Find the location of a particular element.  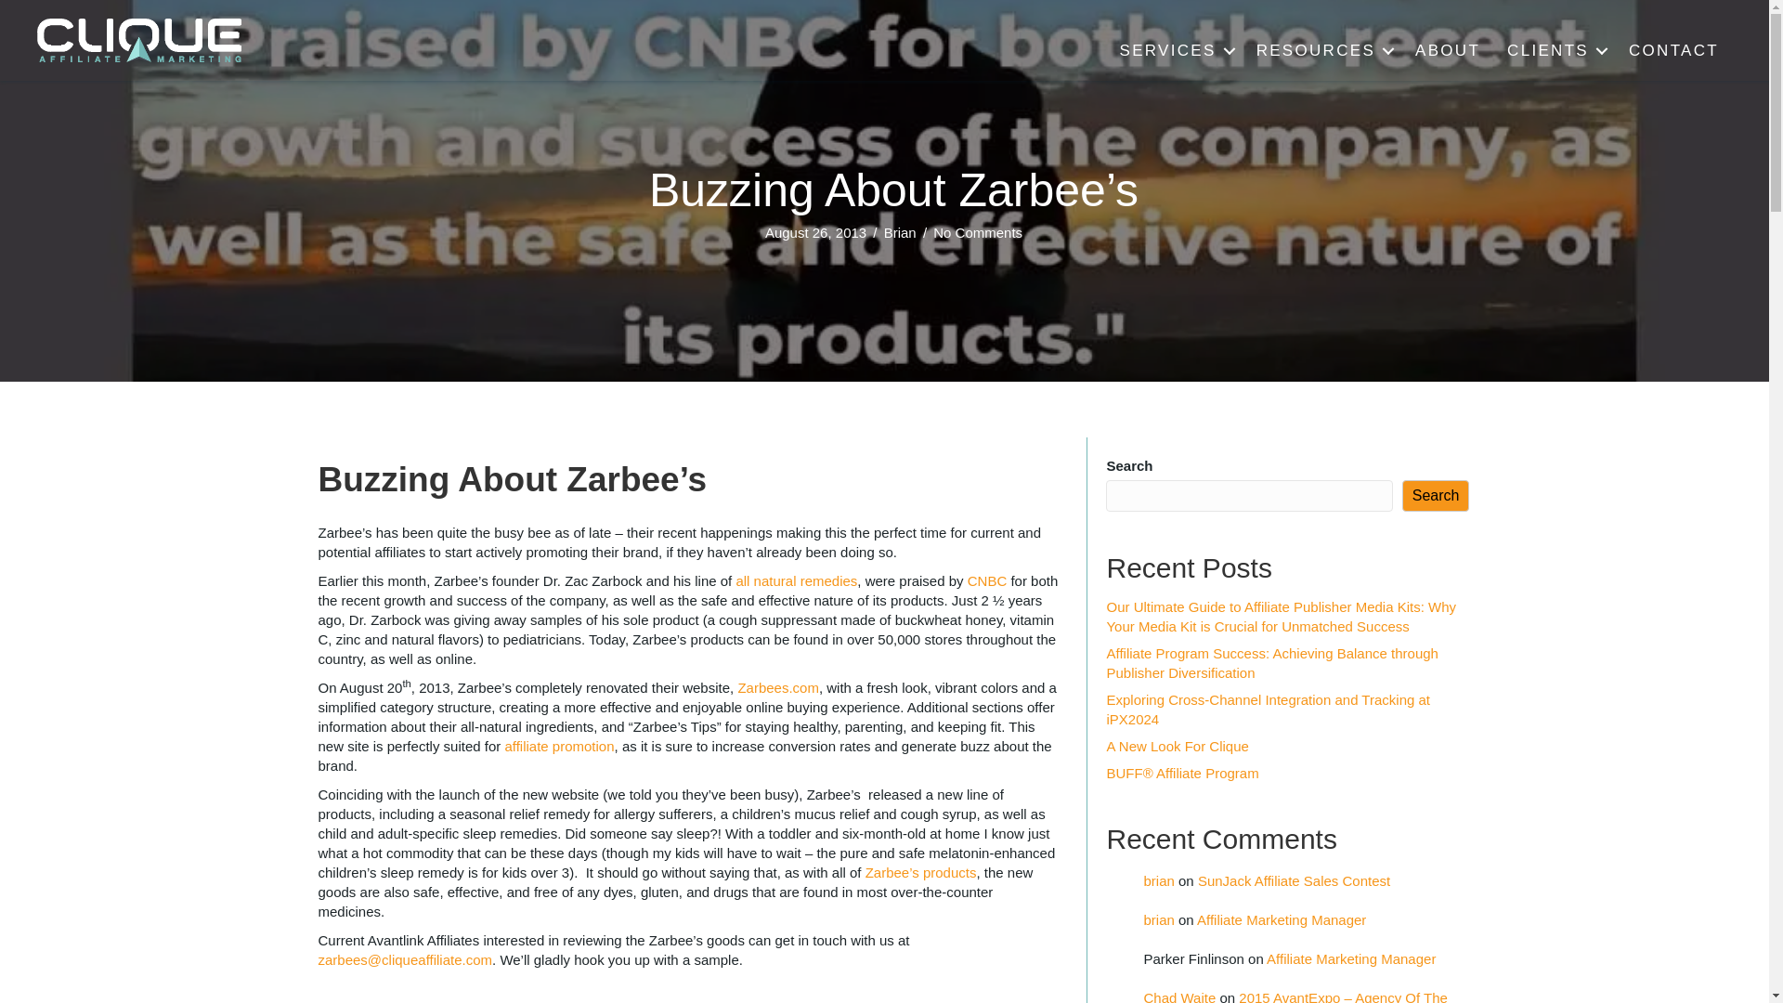

SERVICES is located at coordinates (1175, 50).